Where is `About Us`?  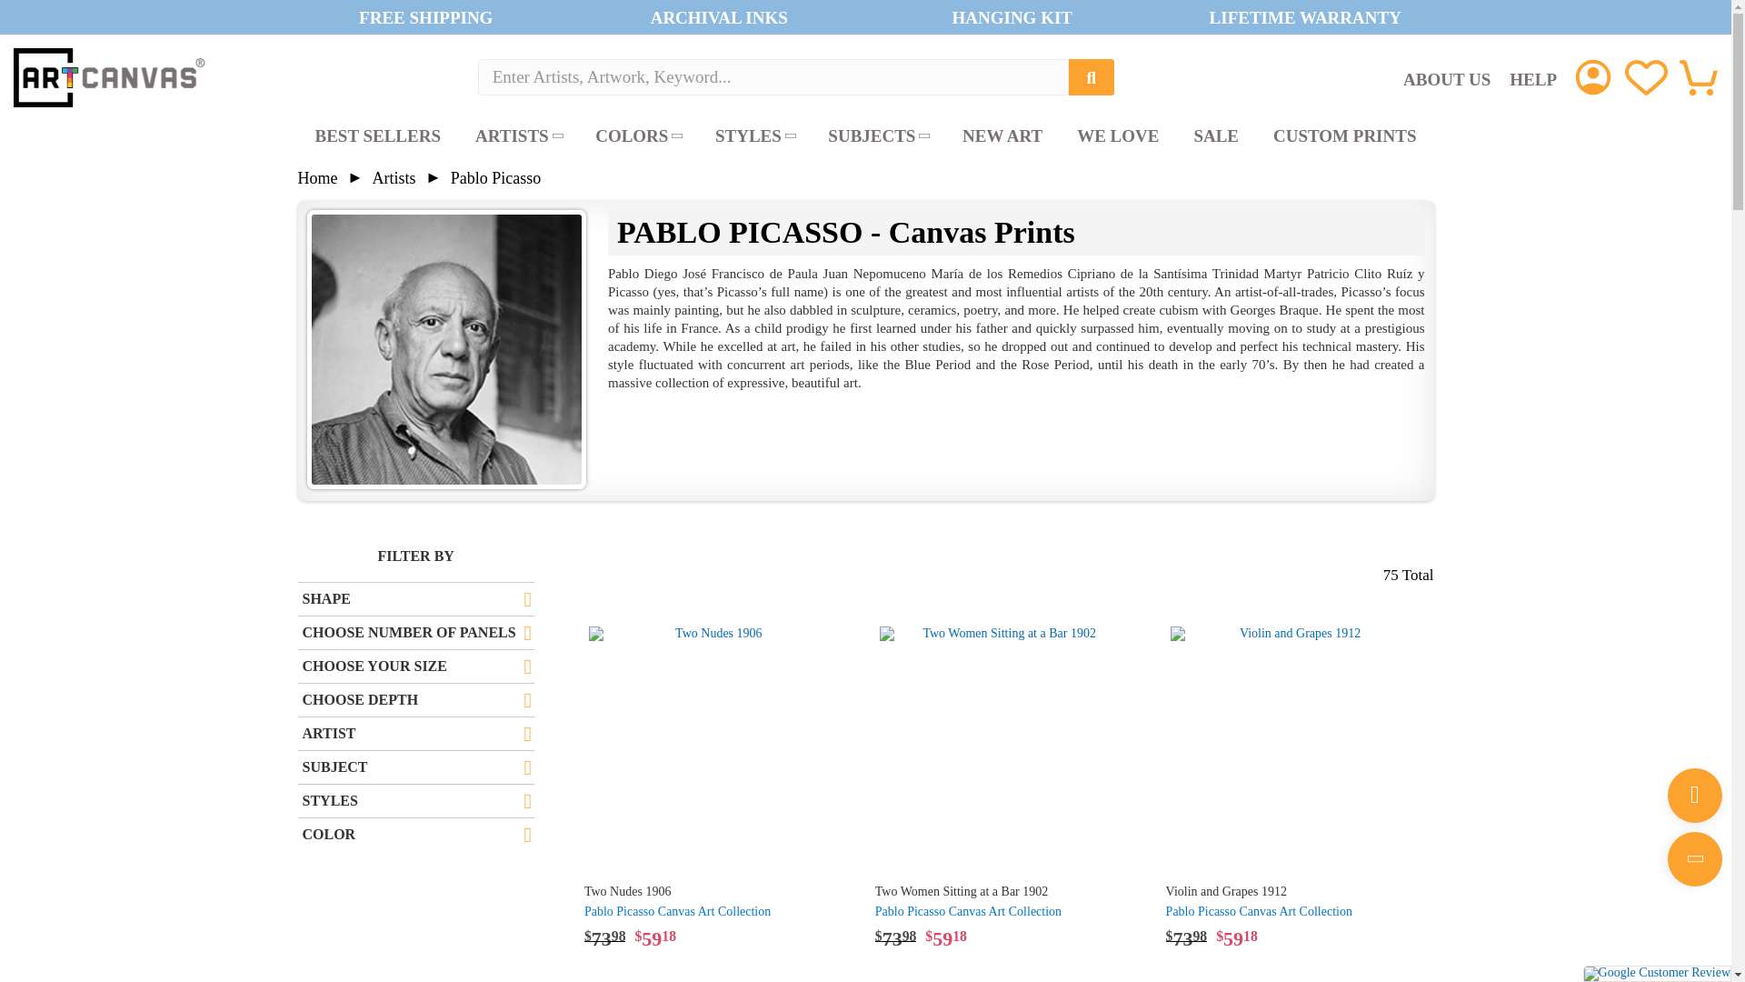 About Us is located at coordinates (1447, 78).